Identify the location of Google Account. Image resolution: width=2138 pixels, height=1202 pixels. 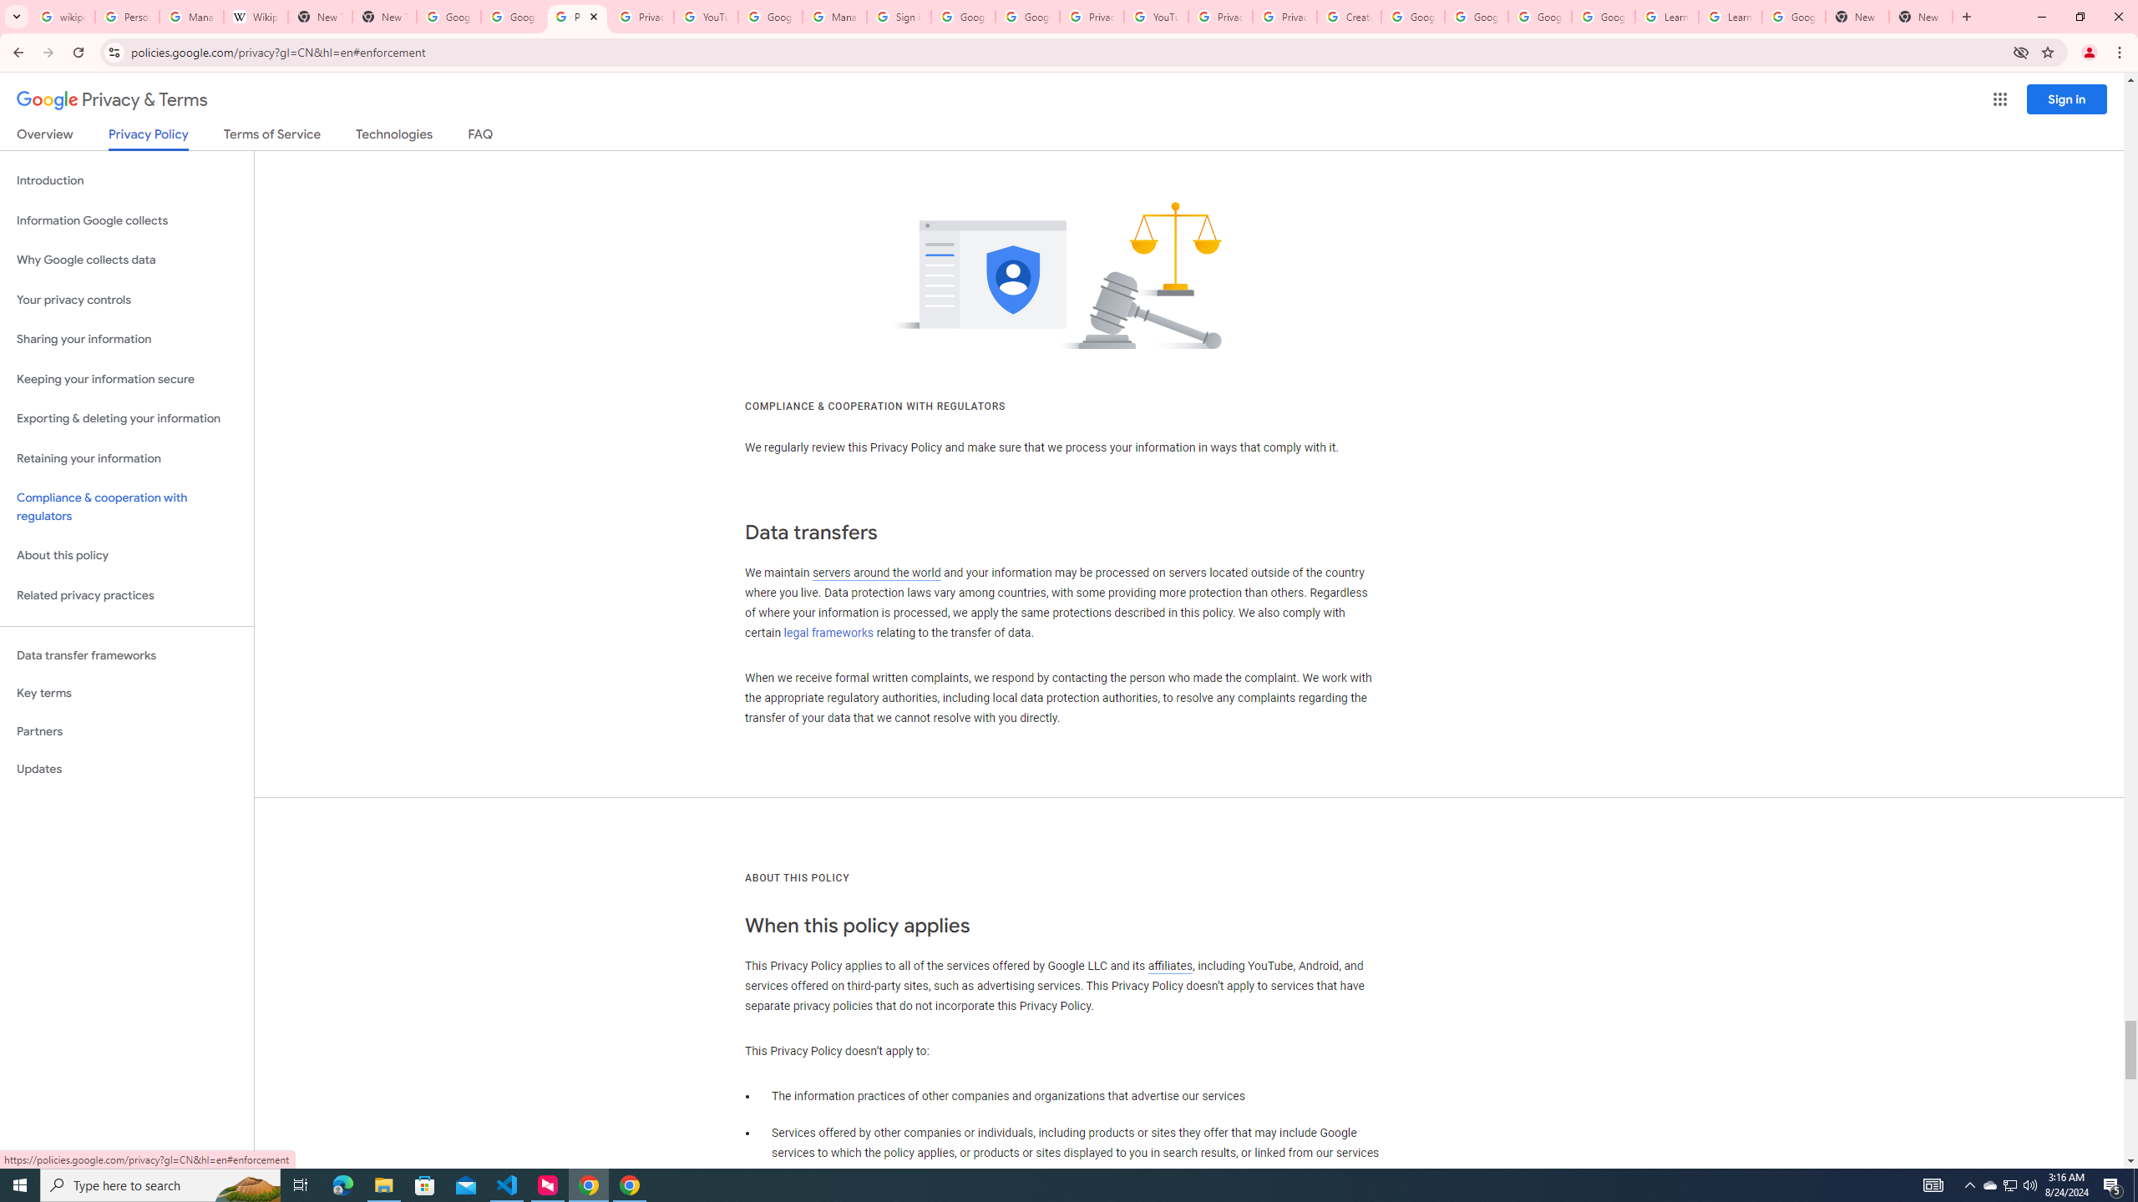
(1793, 17).